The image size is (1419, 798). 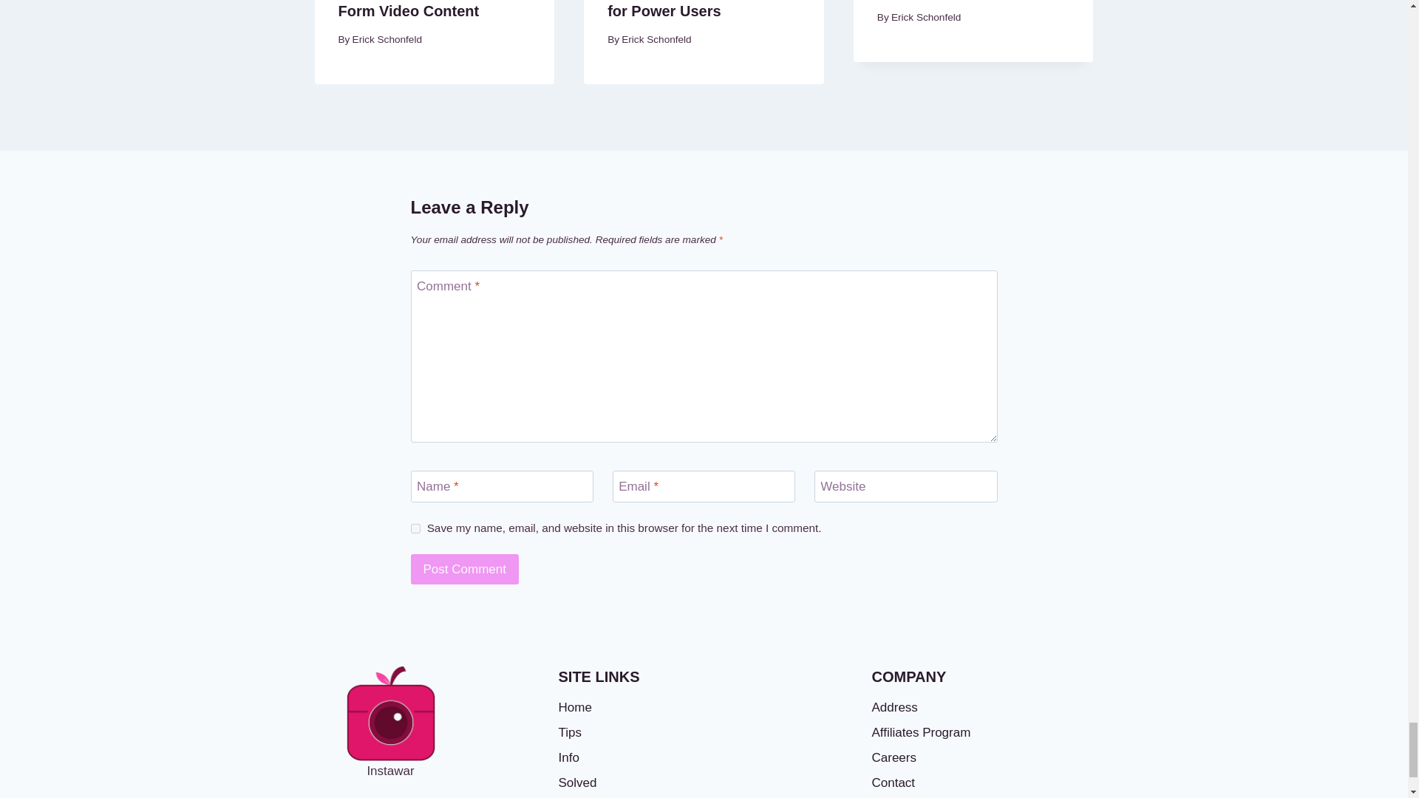 I want to click on yes, so click(x=415, y=528).